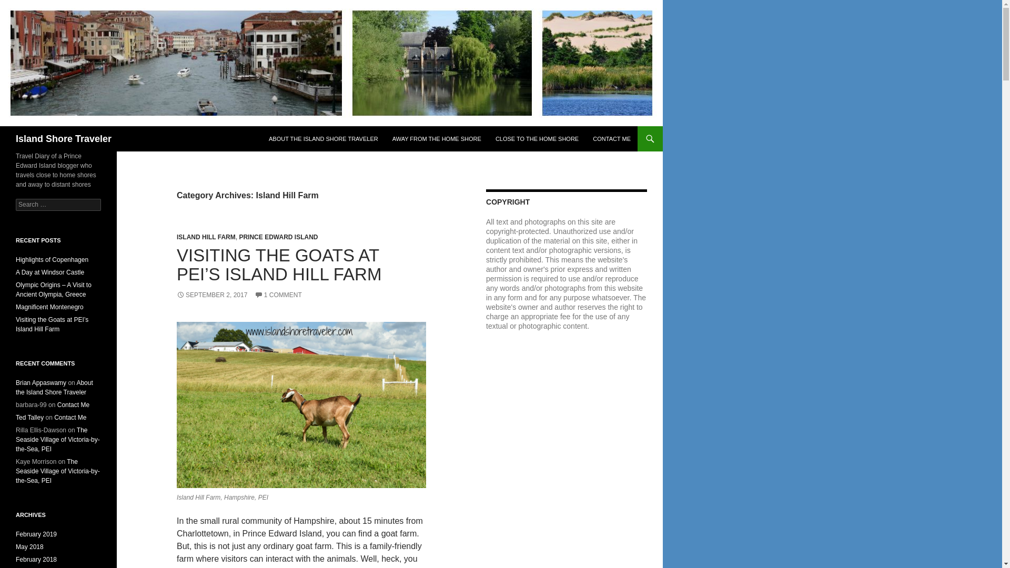  What do you see at coordinates (21, 6) in the screenshot?
I see `Search` at bounding box center [21, 6].